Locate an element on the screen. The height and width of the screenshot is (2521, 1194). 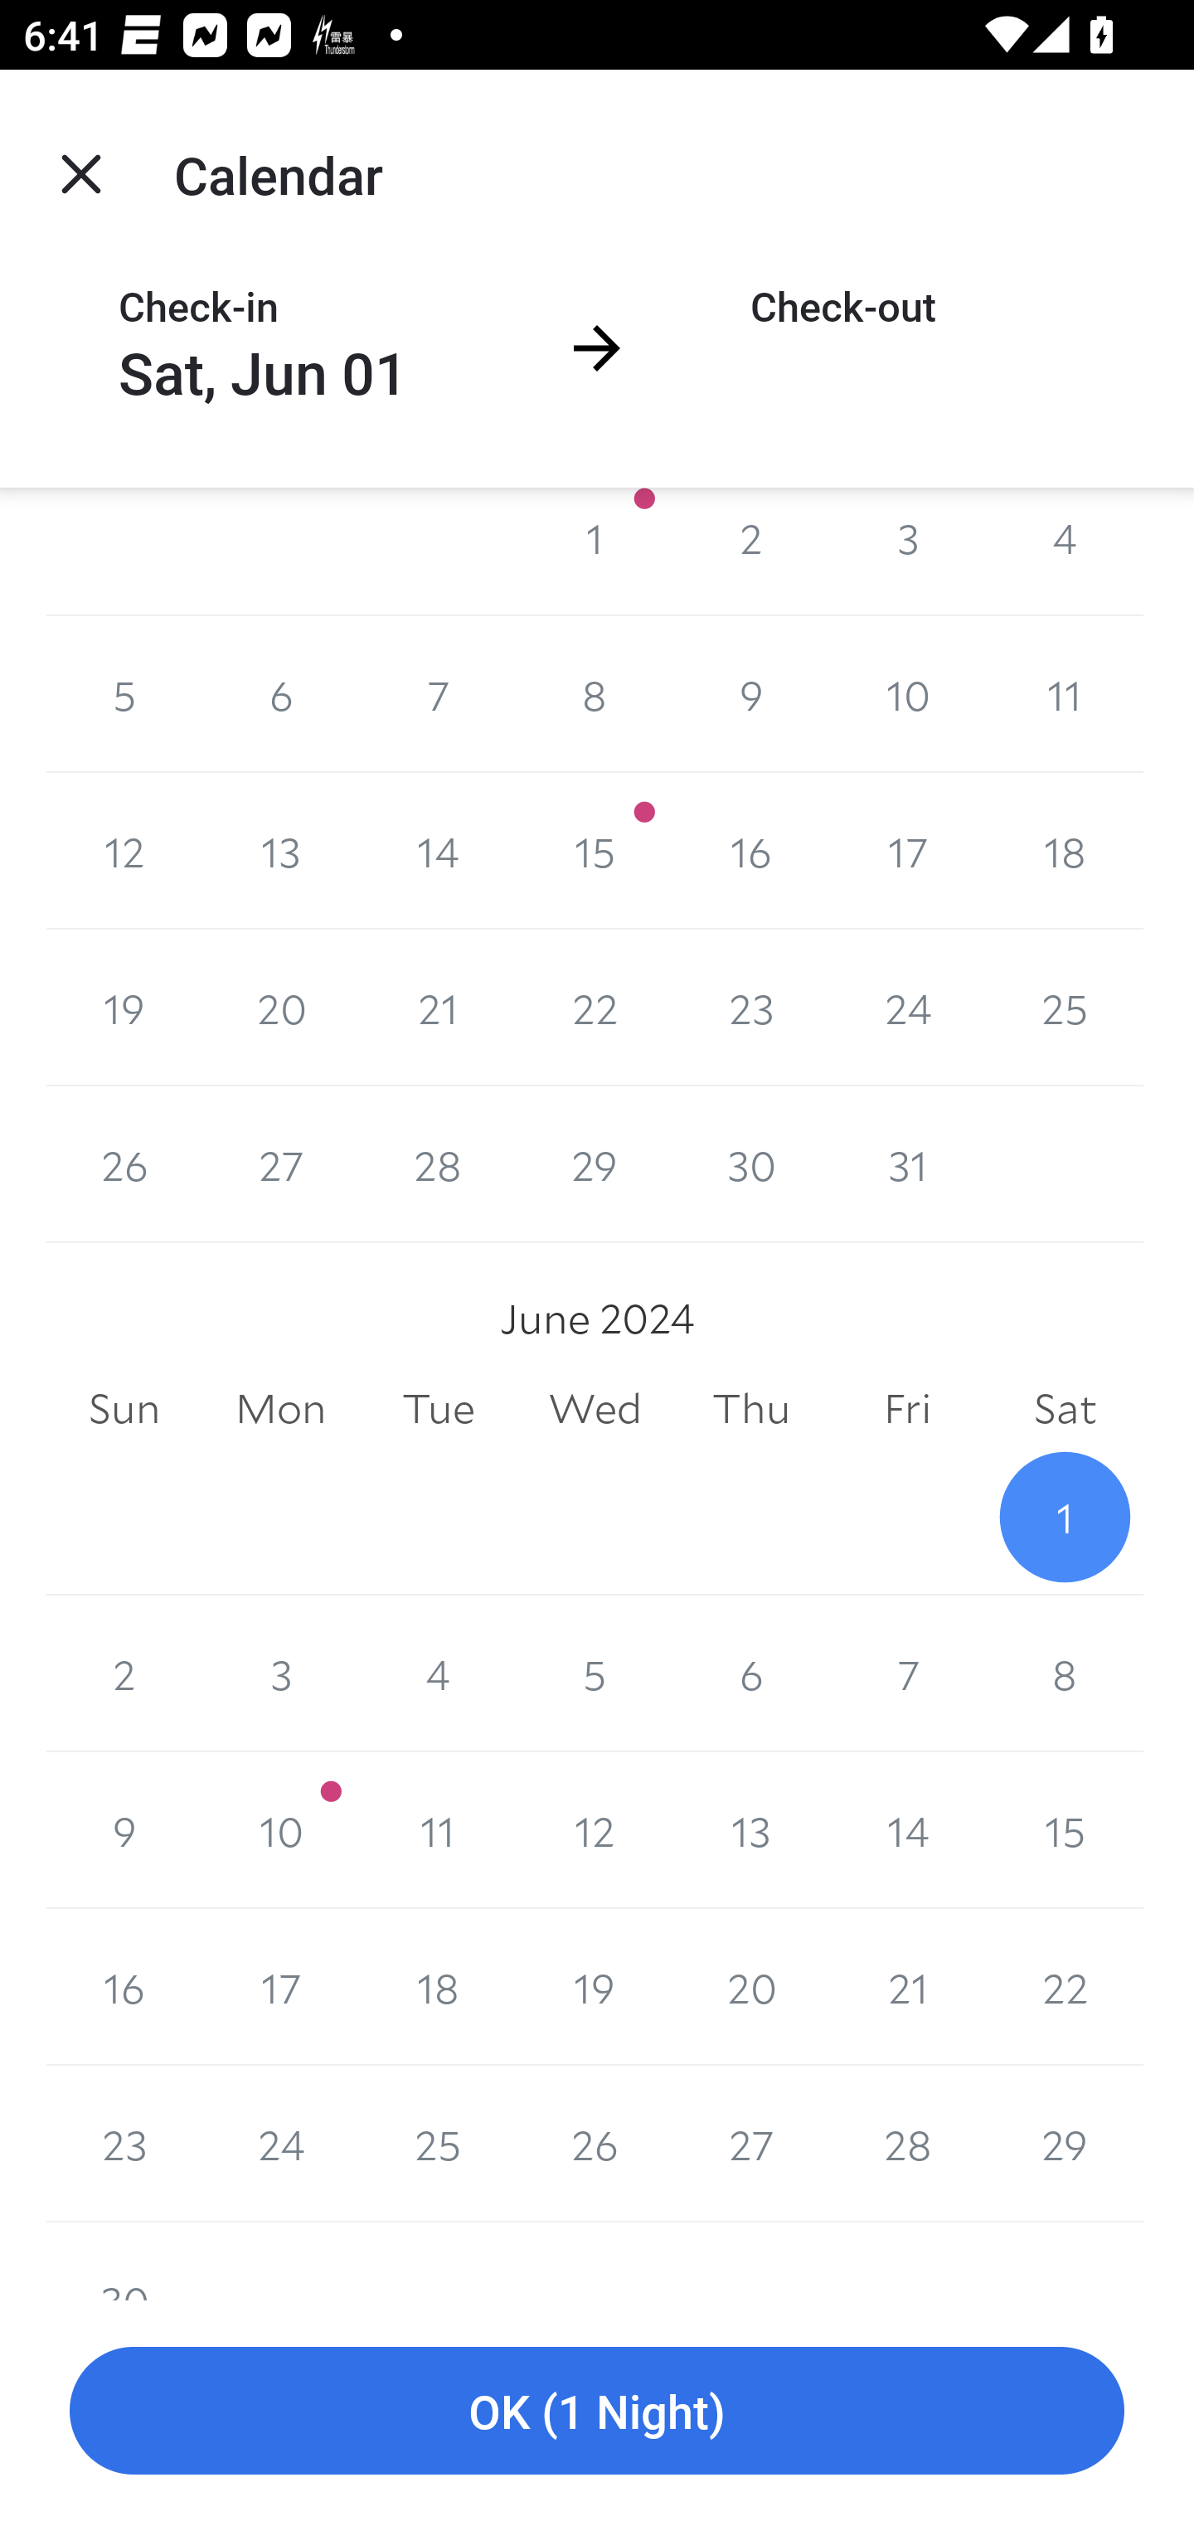
9 9 June 2024 is located at coordinates (124, 1829).